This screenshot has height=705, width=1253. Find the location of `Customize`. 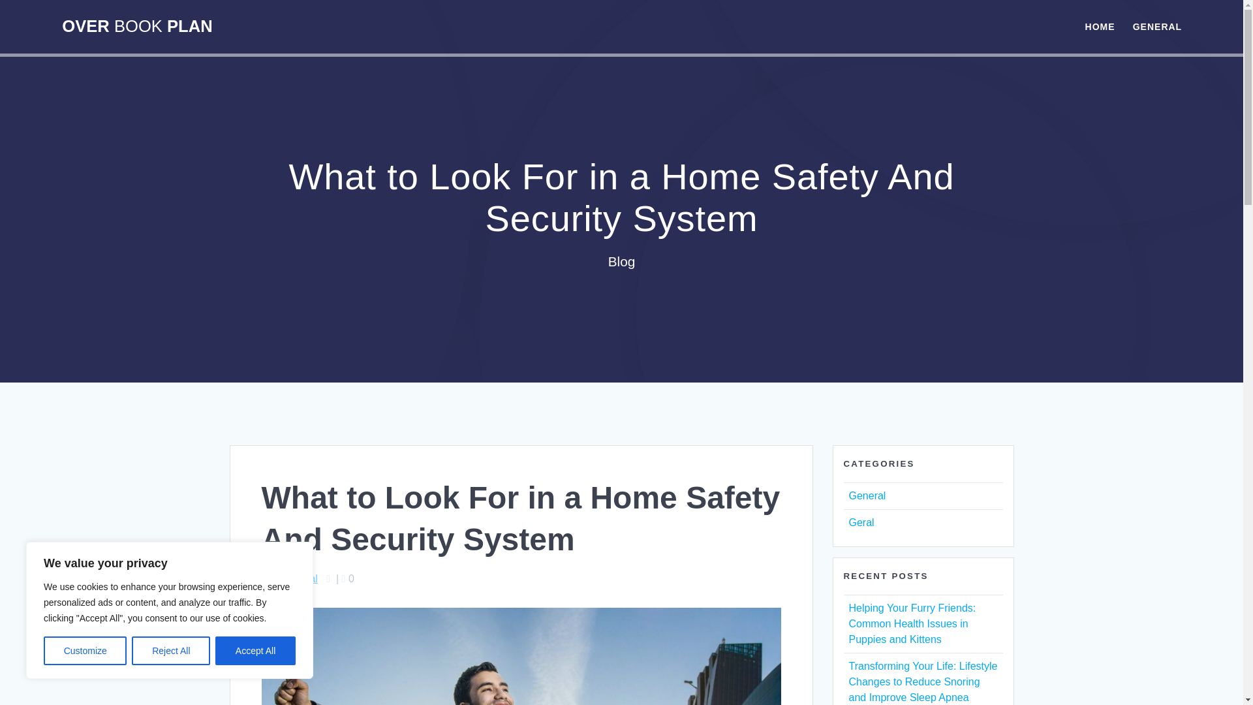

Customize is located at coordinates (85, 651).